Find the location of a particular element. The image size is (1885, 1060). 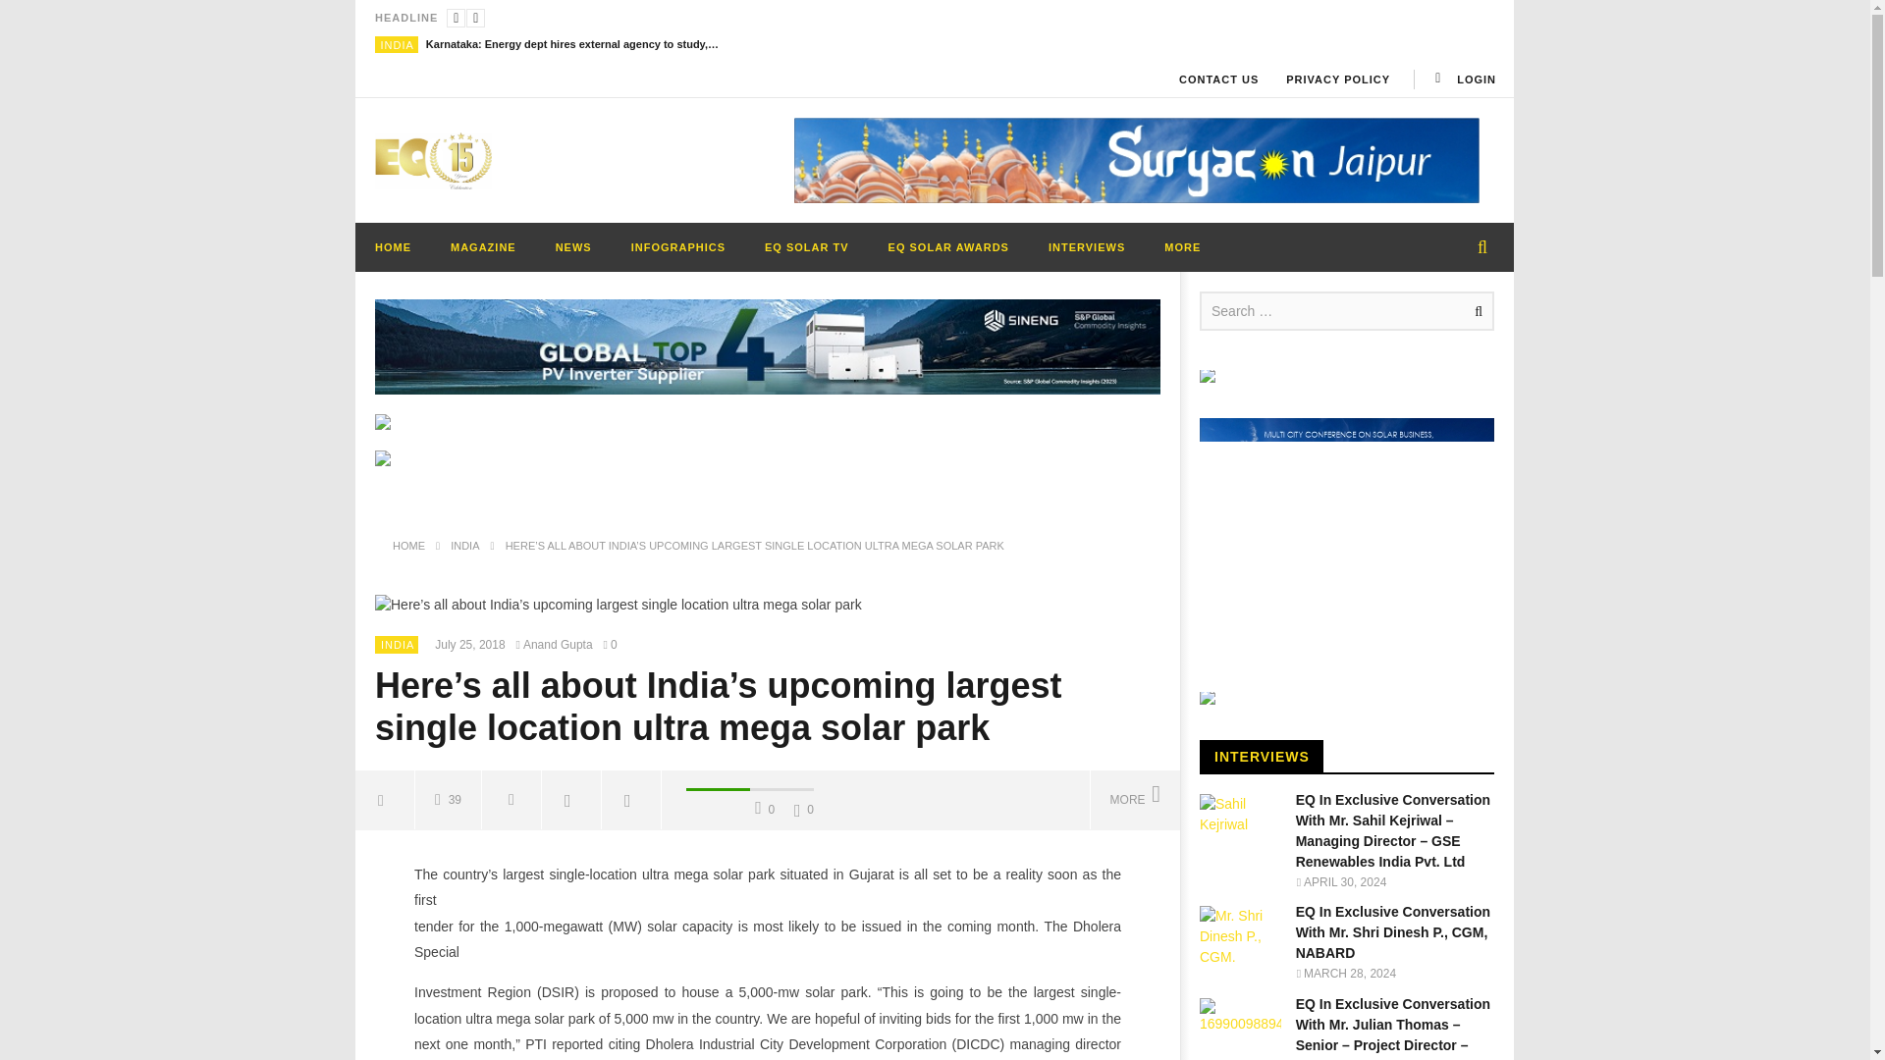

share is located at coordinates (385, 799).